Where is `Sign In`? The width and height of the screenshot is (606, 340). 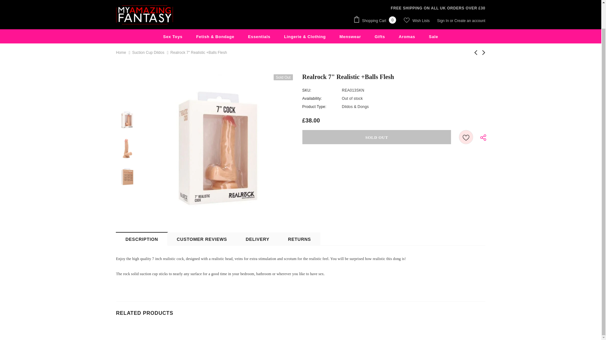
Sign In is located at coordinates (443, 21).